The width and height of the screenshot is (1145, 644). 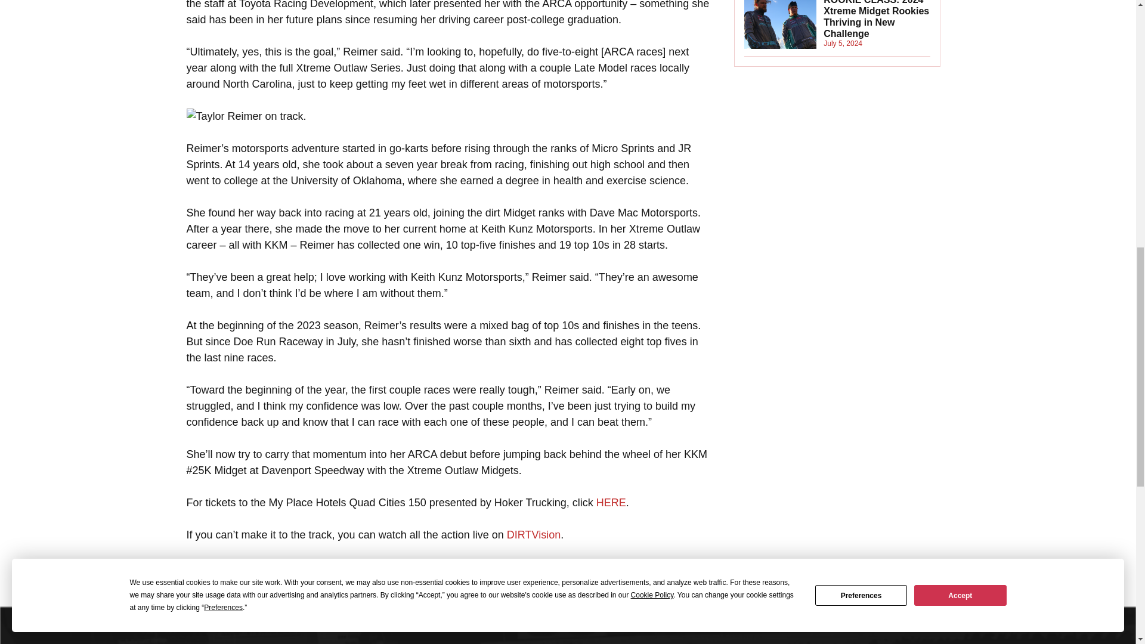 I want to click on DIRTVision, so click(x=534, y=534).